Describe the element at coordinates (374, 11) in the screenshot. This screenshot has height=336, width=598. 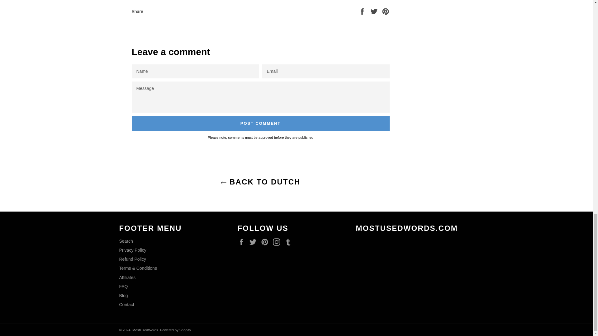
I see `Tweet on Twitter` at that location.